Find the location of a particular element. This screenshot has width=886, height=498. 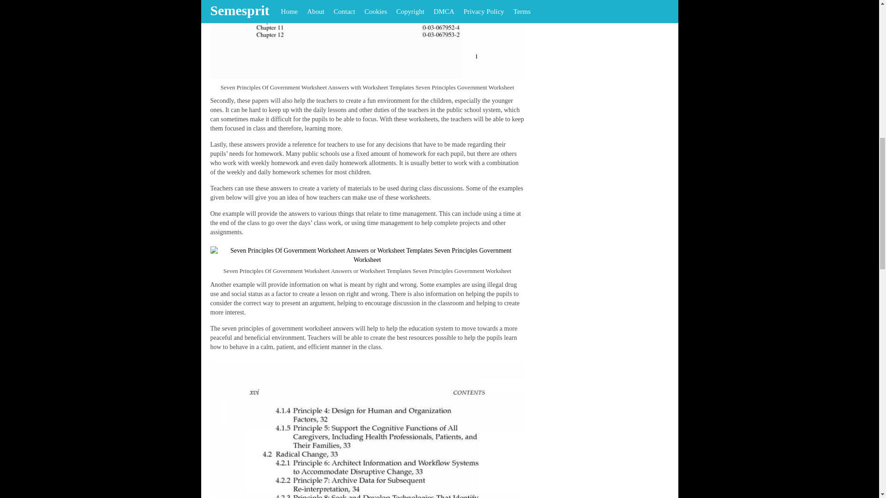

Seven Principles Of Government Worksheet Answers 3 is located at coordinates (367, 430).